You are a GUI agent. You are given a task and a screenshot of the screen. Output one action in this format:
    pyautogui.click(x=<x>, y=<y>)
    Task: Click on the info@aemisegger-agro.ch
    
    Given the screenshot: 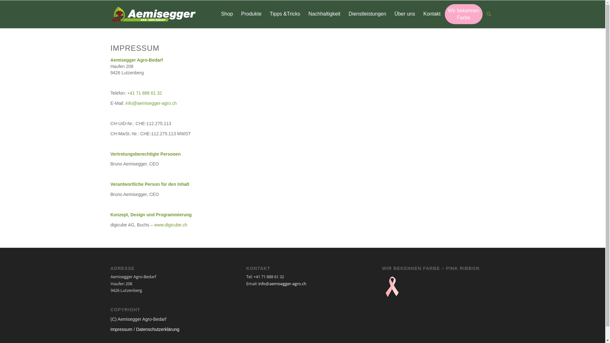 What is the action you would take?
    pyautogui.click(x=282, y=284)
    